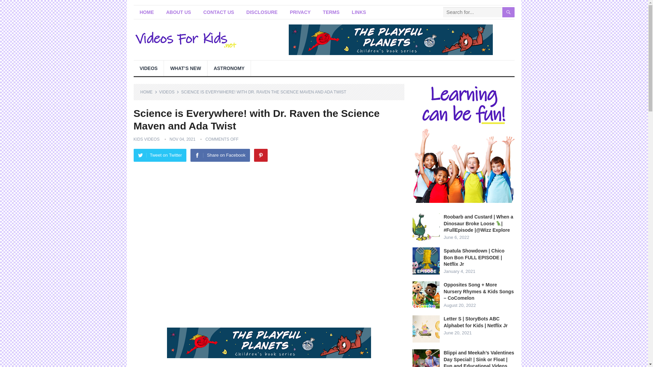 The width and height of the screenshot is (653, 367). What do you see at coordinates (218, 12) in the screenshot?
I see `CONTACT US` at bounding box center [218, 12].